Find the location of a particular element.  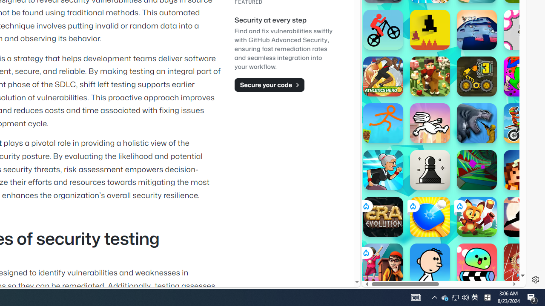

Ping Pong Go! is located at coordinates (430, 217).